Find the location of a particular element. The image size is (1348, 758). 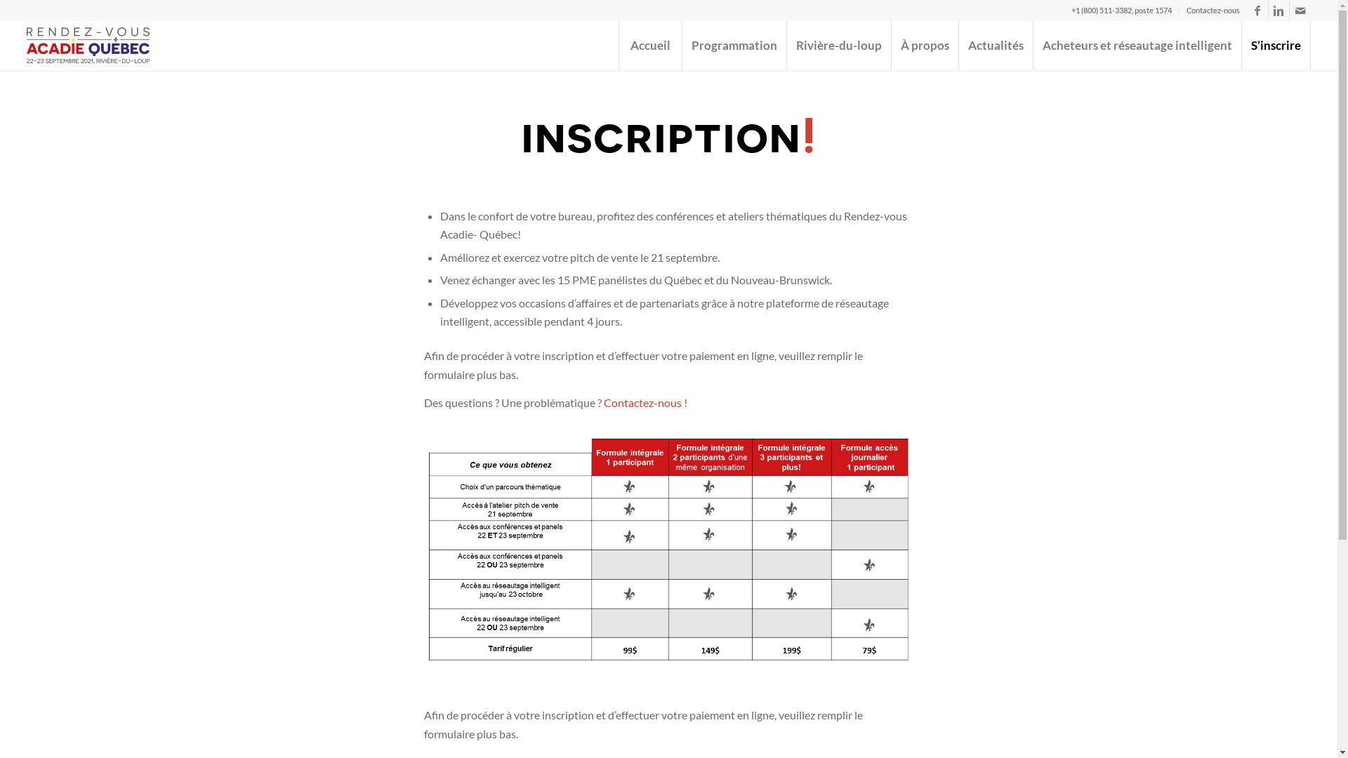

Contactez-nous is located at coordinates (1213, 10).